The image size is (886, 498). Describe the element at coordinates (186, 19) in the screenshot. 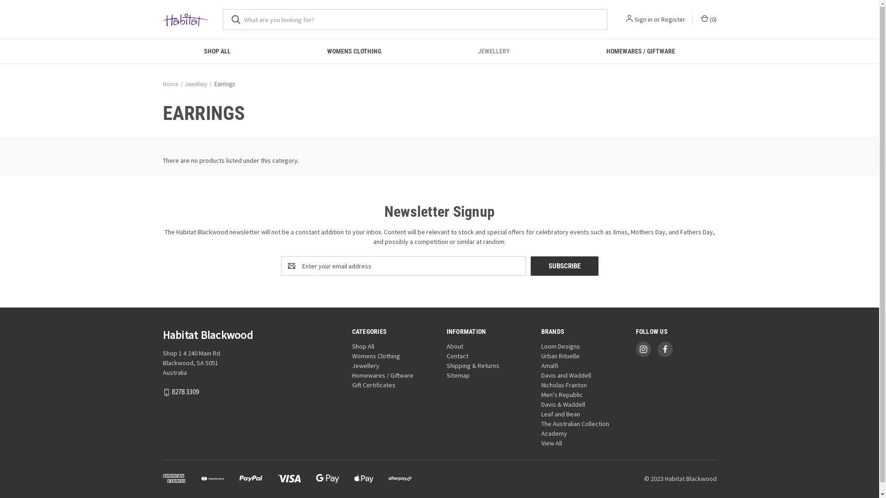

I see `Habitat Blackwood` at that location.